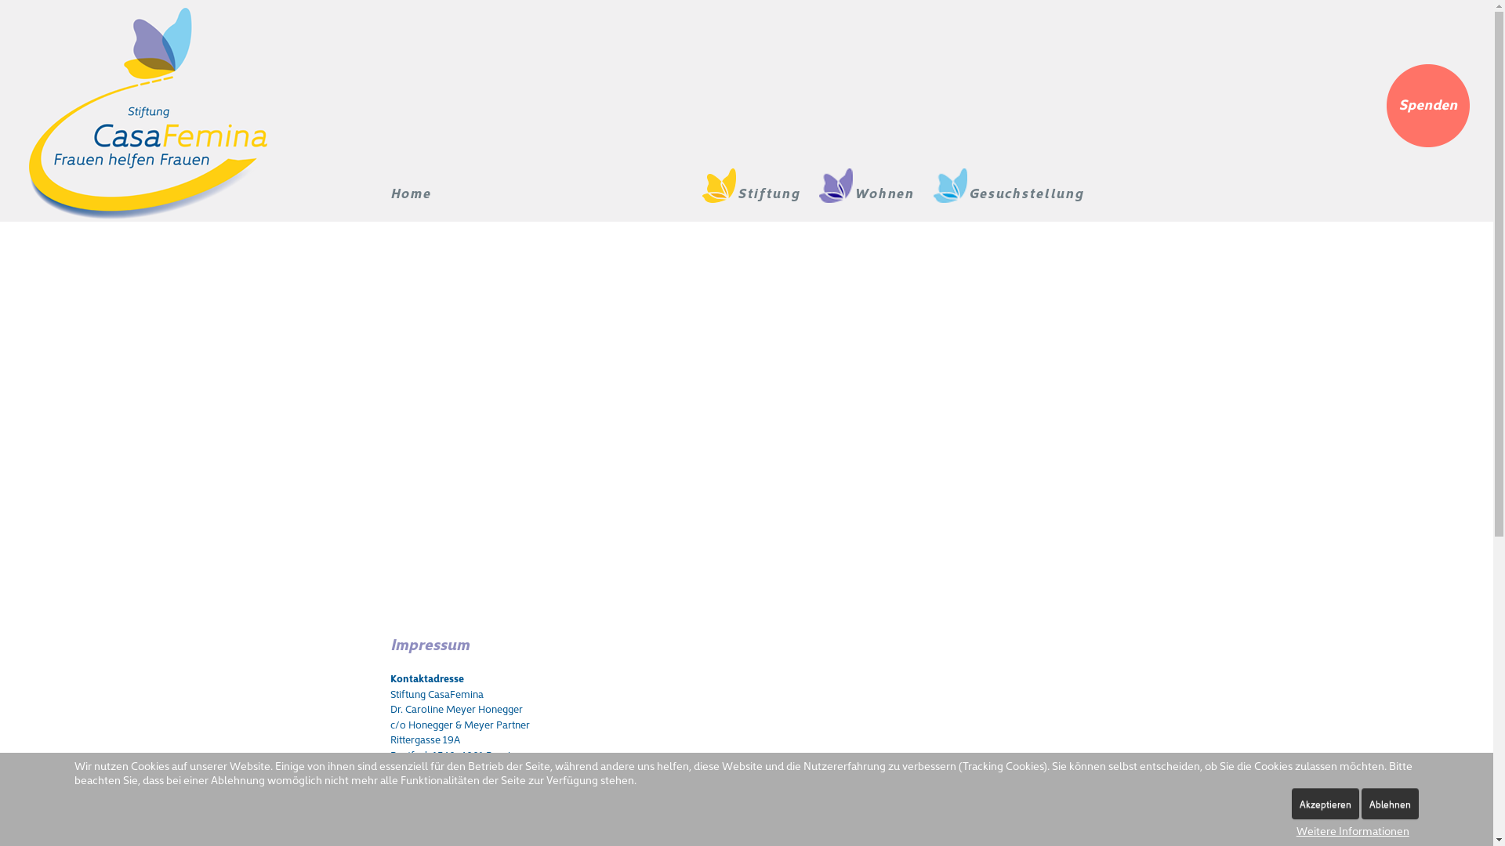 The image size is (1505, 846). What do you see at coordinates (419, 193) in the screenshot?
I see `Home` at bounding box center [419, 193].